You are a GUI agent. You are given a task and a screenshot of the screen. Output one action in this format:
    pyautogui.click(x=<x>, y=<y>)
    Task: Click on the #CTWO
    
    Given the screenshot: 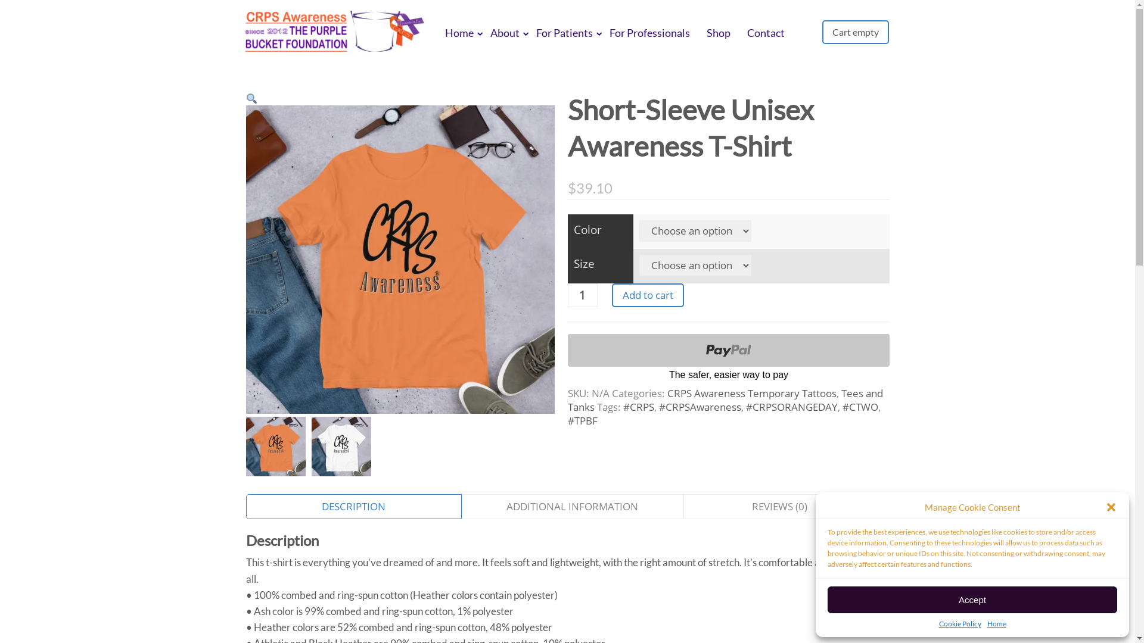 What is the action you would take?
    pyautogui.click(x=860, y=407)
    